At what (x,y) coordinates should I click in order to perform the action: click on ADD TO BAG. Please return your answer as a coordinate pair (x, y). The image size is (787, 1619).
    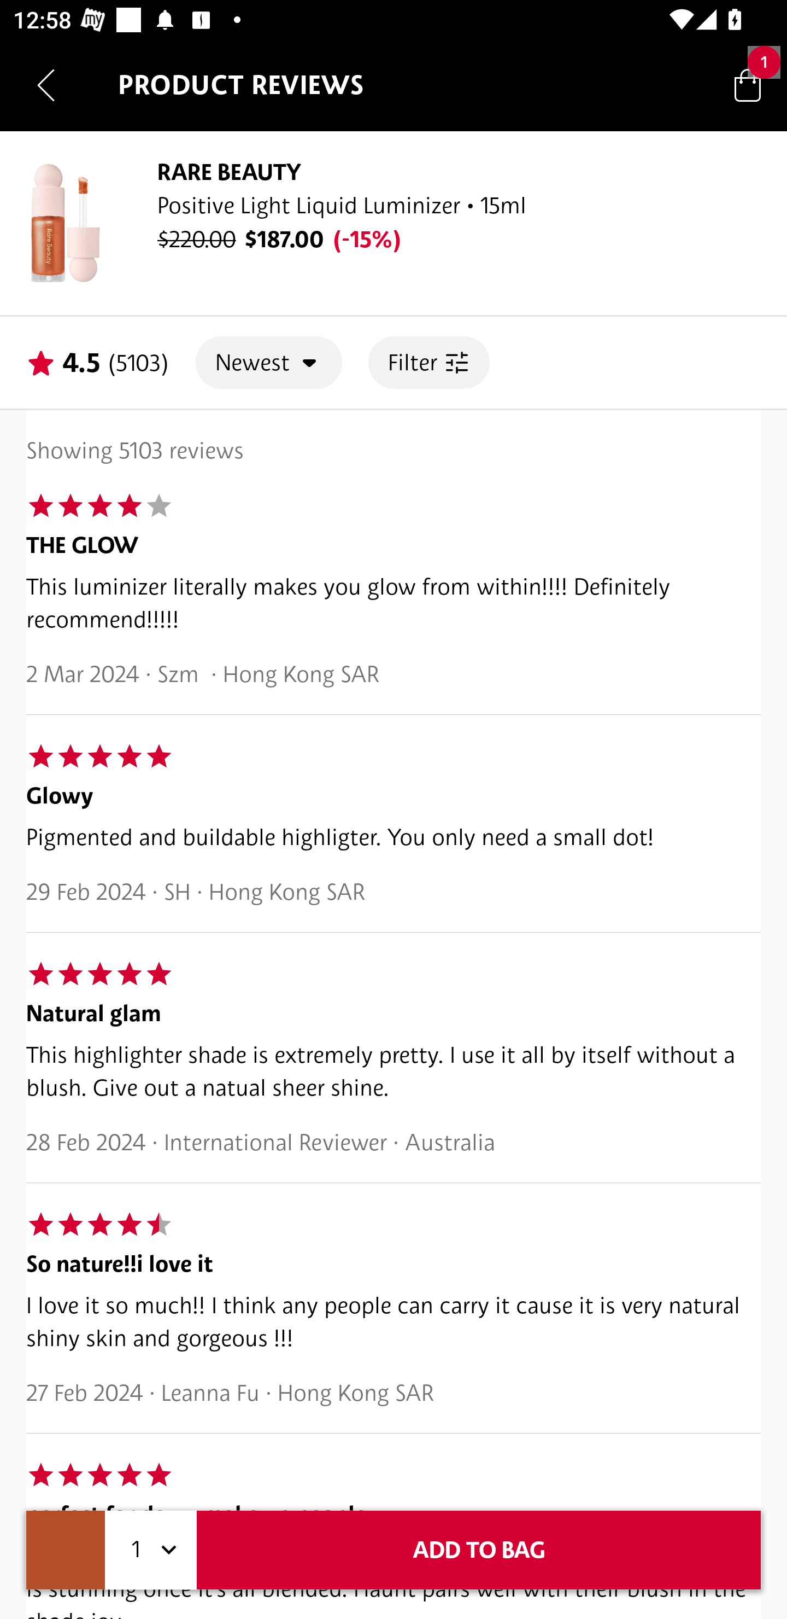
    Looking at the image, I should click on (479, 1550).